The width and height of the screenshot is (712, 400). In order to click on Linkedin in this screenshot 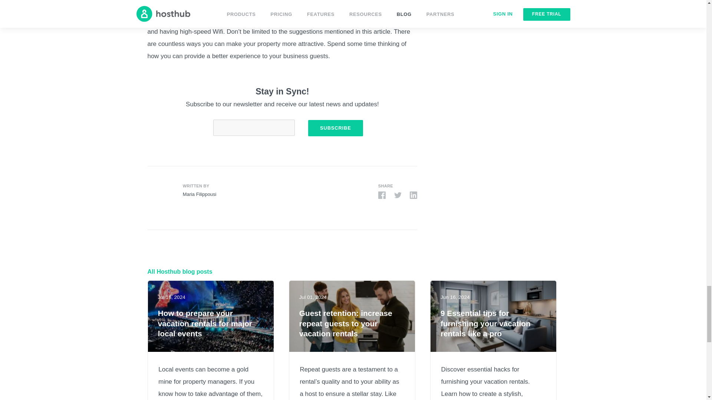, I will do `click(413, 195)`.